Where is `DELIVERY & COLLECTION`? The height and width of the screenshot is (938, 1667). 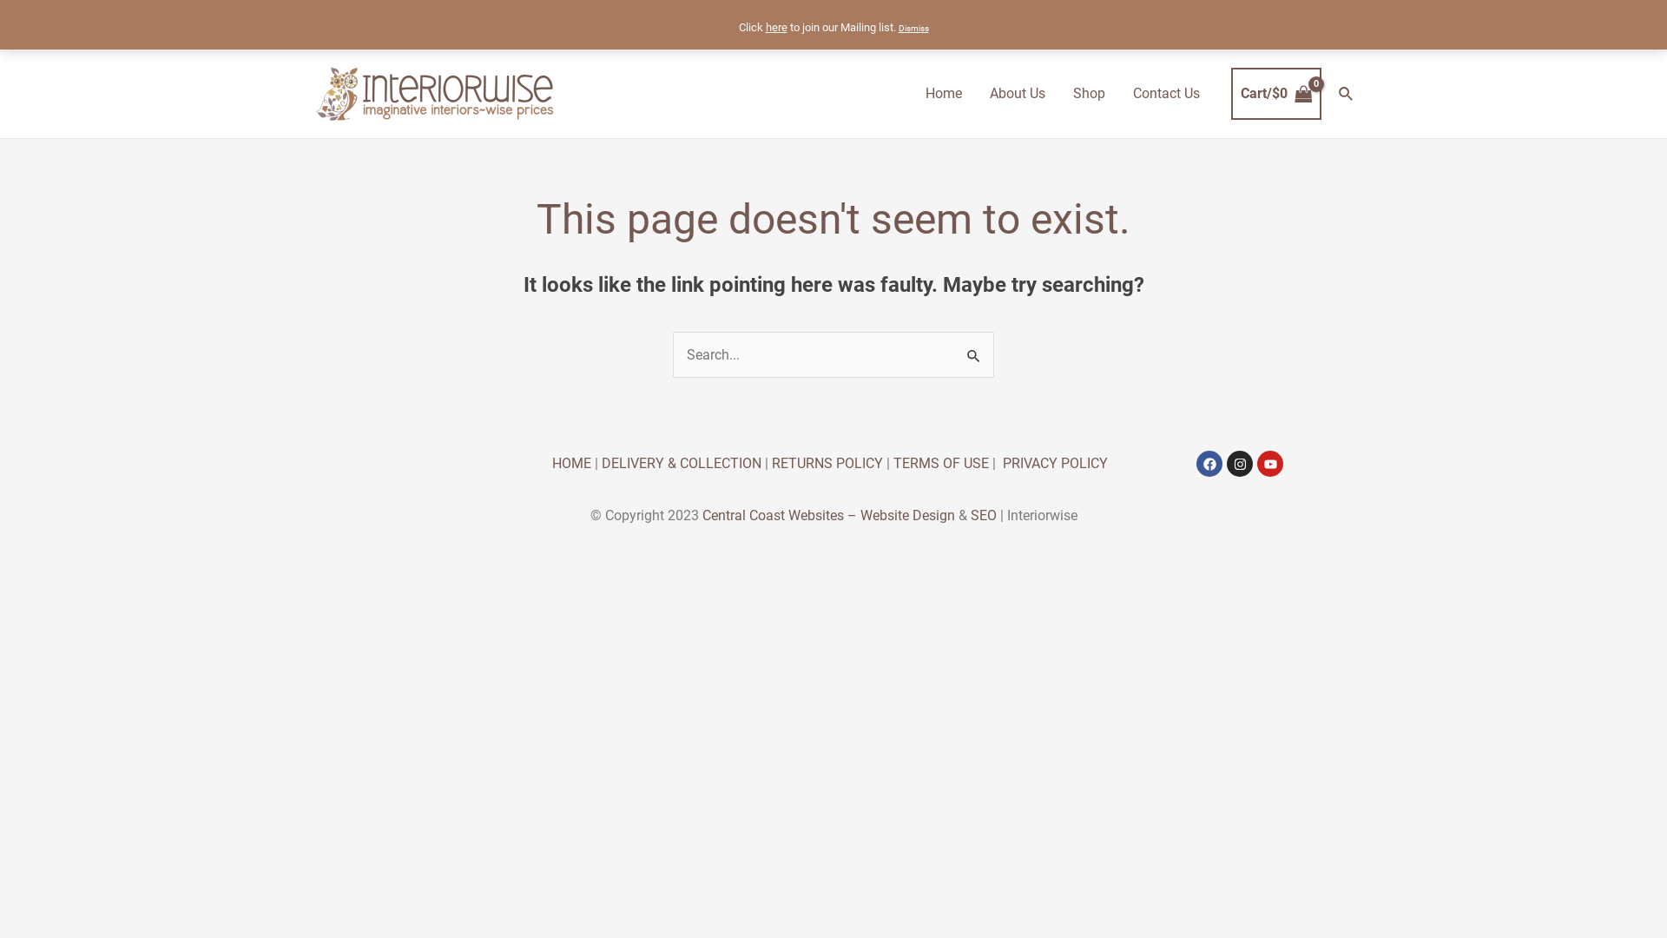 DELIVERY & COLLECTION is located at coordinates (682, 464).